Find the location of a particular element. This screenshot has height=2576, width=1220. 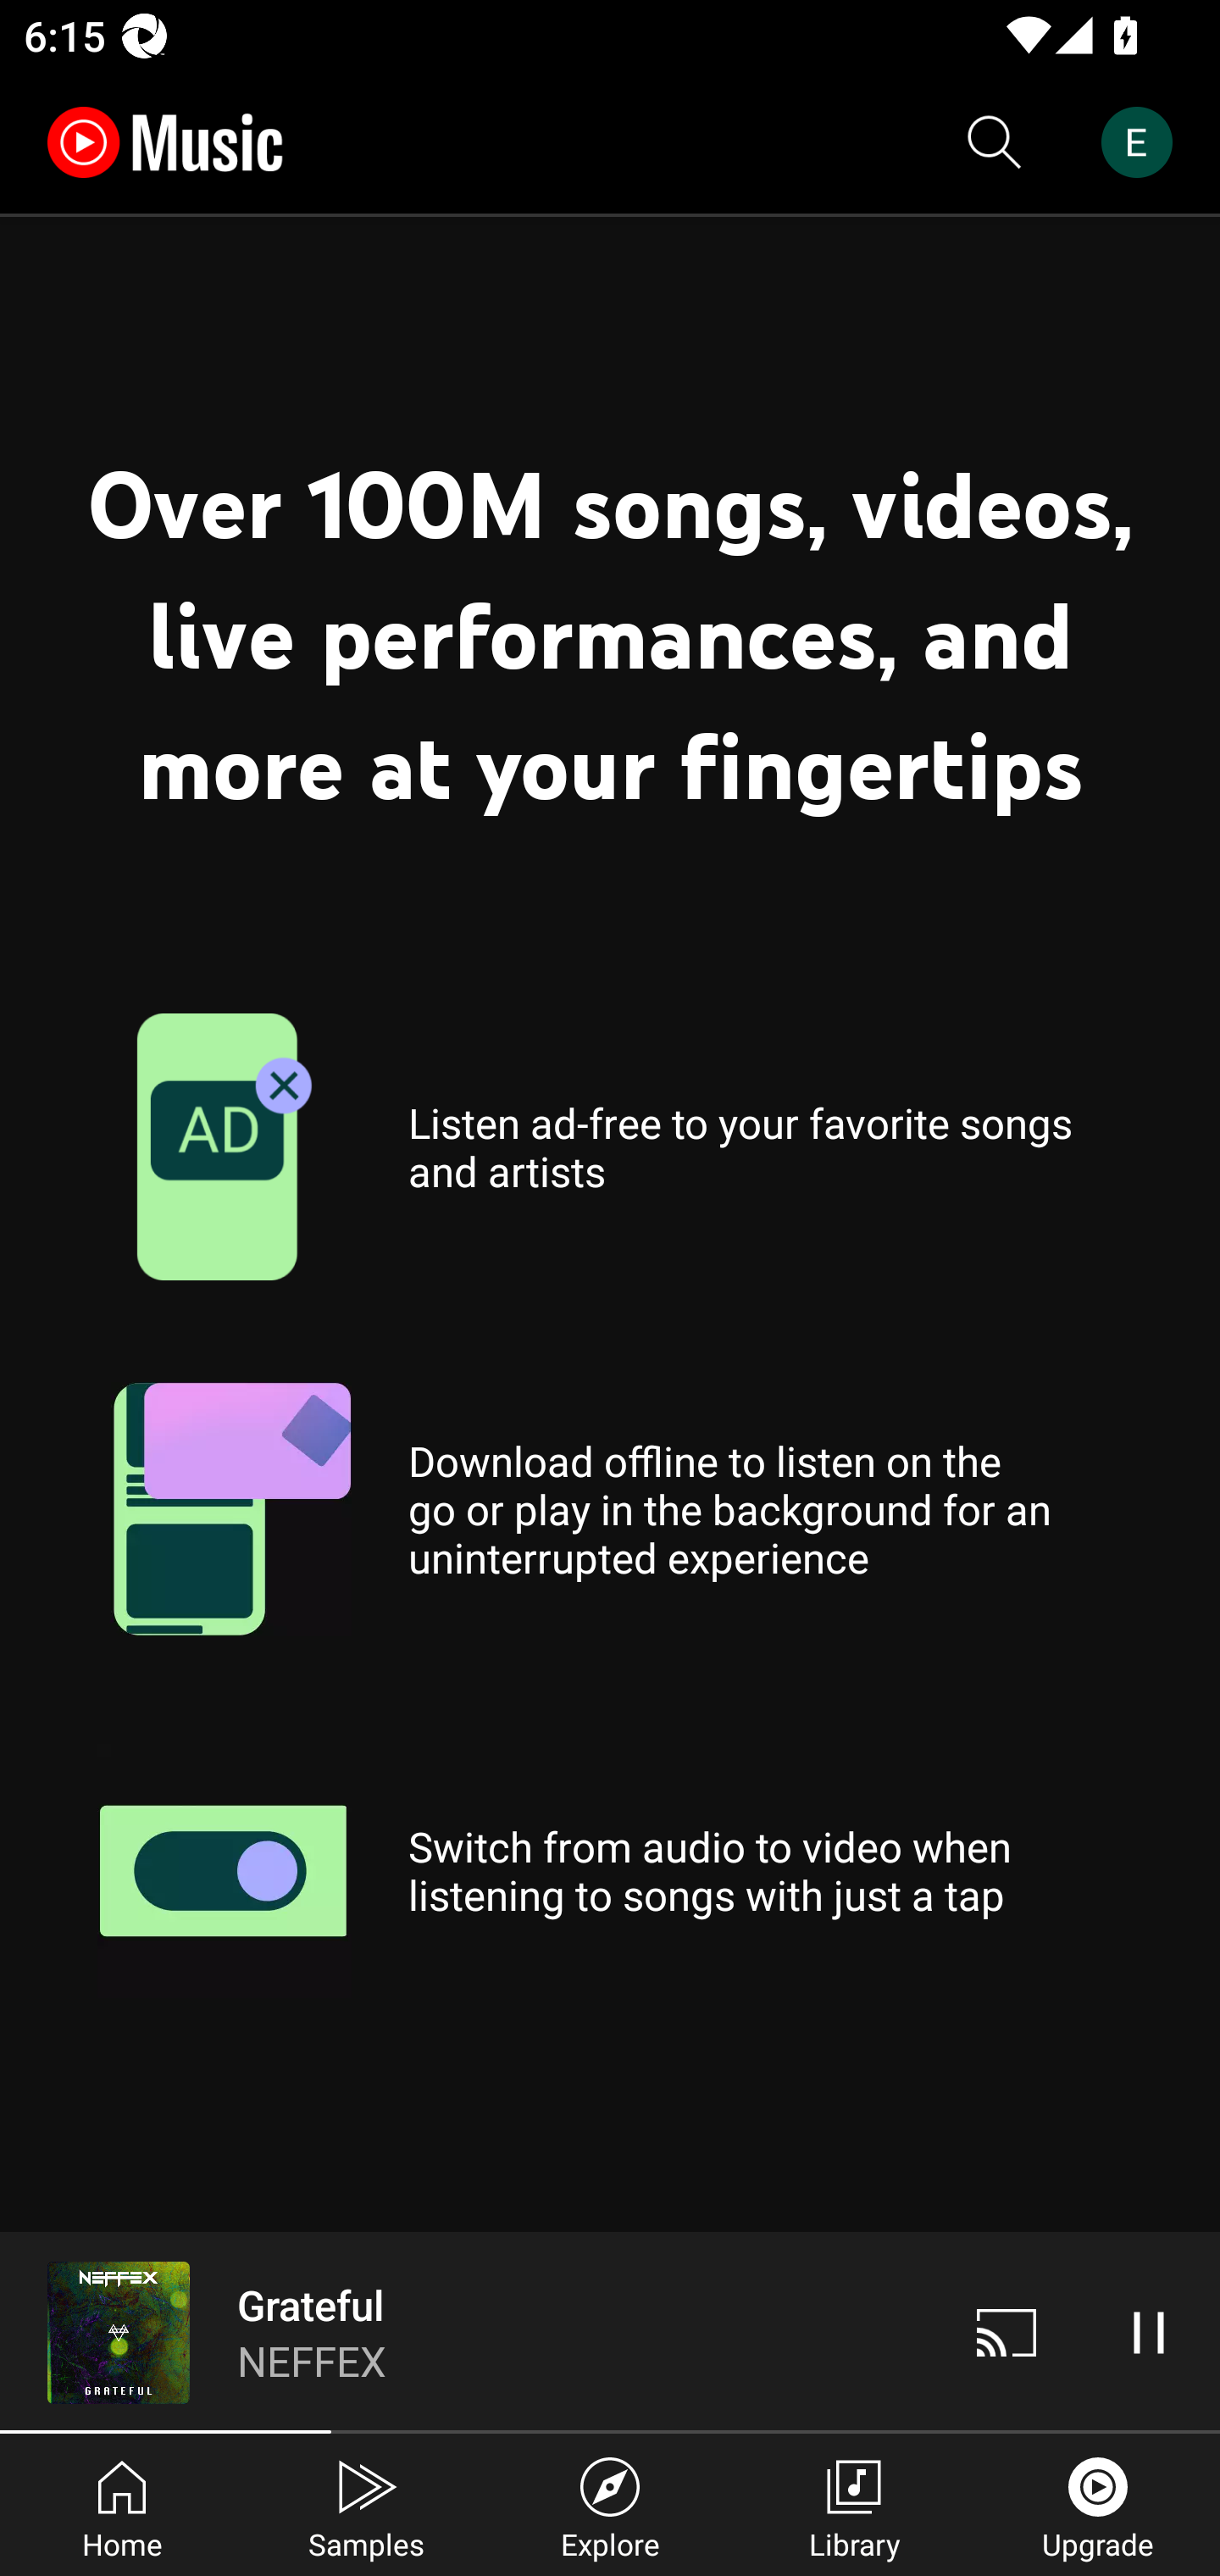

Home is located at coordinates (122, 2505).